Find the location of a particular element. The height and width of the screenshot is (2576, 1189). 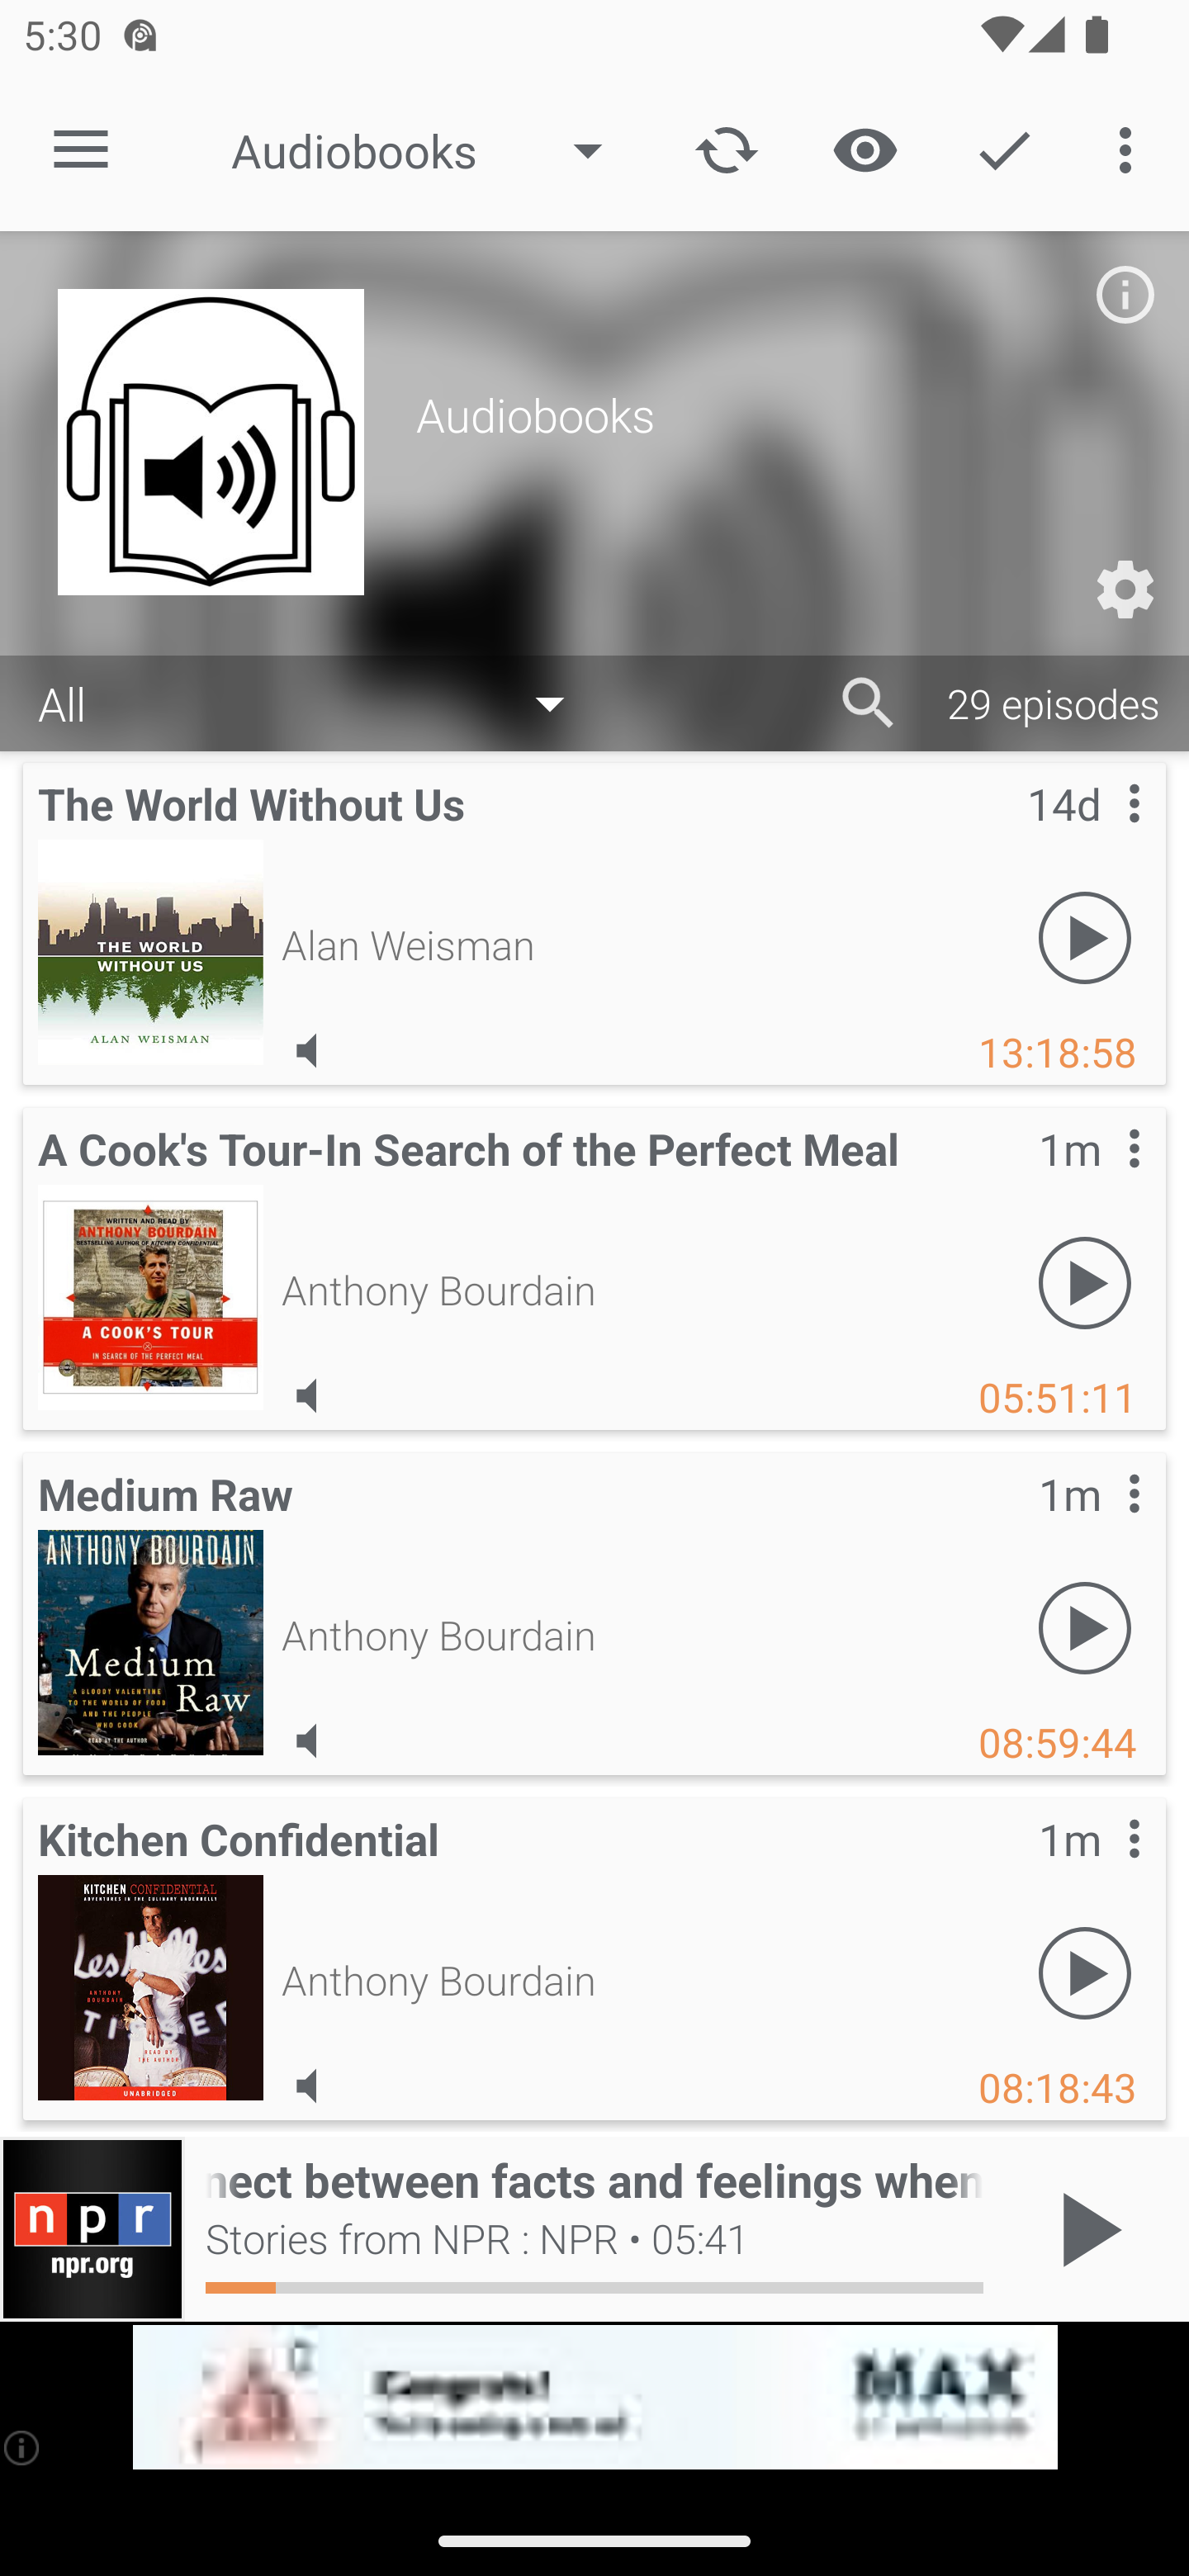

(i) is located at coordinates (23, 2447).